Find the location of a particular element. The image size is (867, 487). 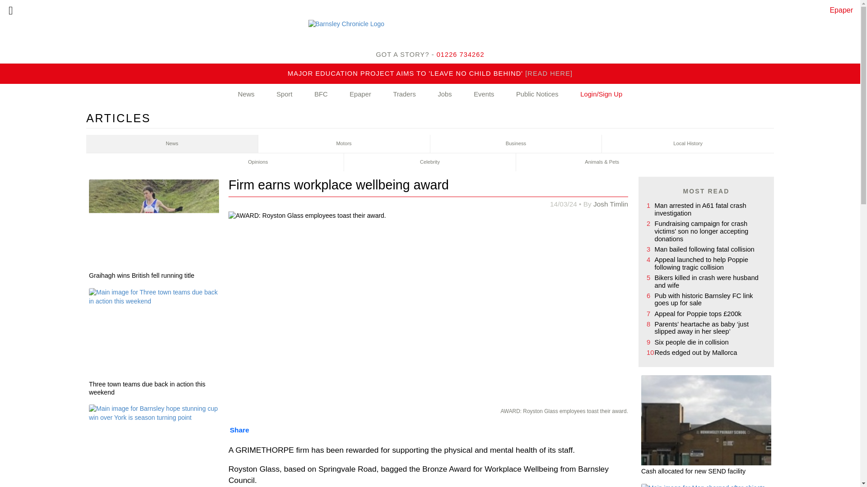

Opinions is located at coordinates (258, 162).